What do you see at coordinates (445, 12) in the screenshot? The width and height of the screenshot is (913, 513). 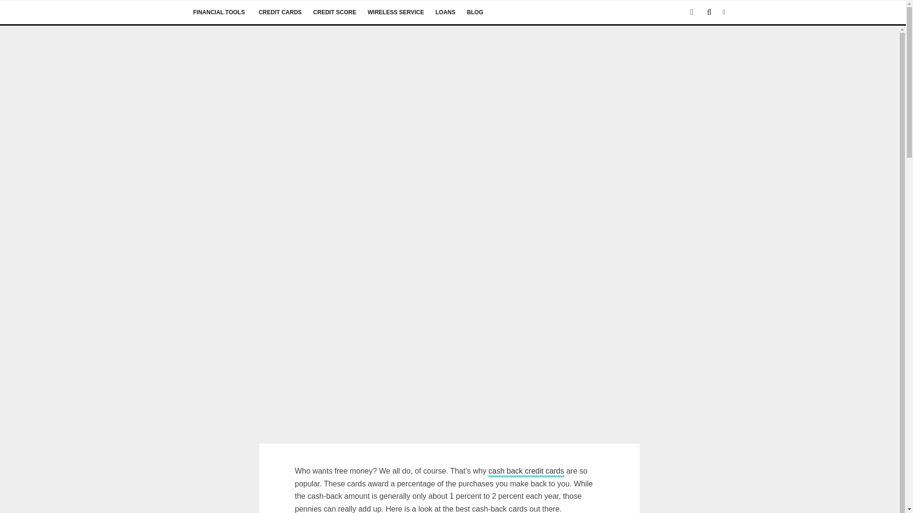 I see `LOANS` at bounding box center [445, 12].